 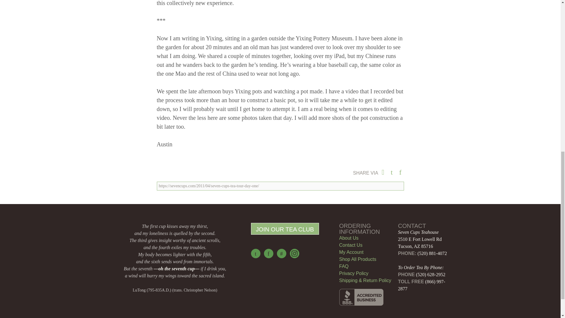 I want to click on Instagram, so click(x=294, y=253).